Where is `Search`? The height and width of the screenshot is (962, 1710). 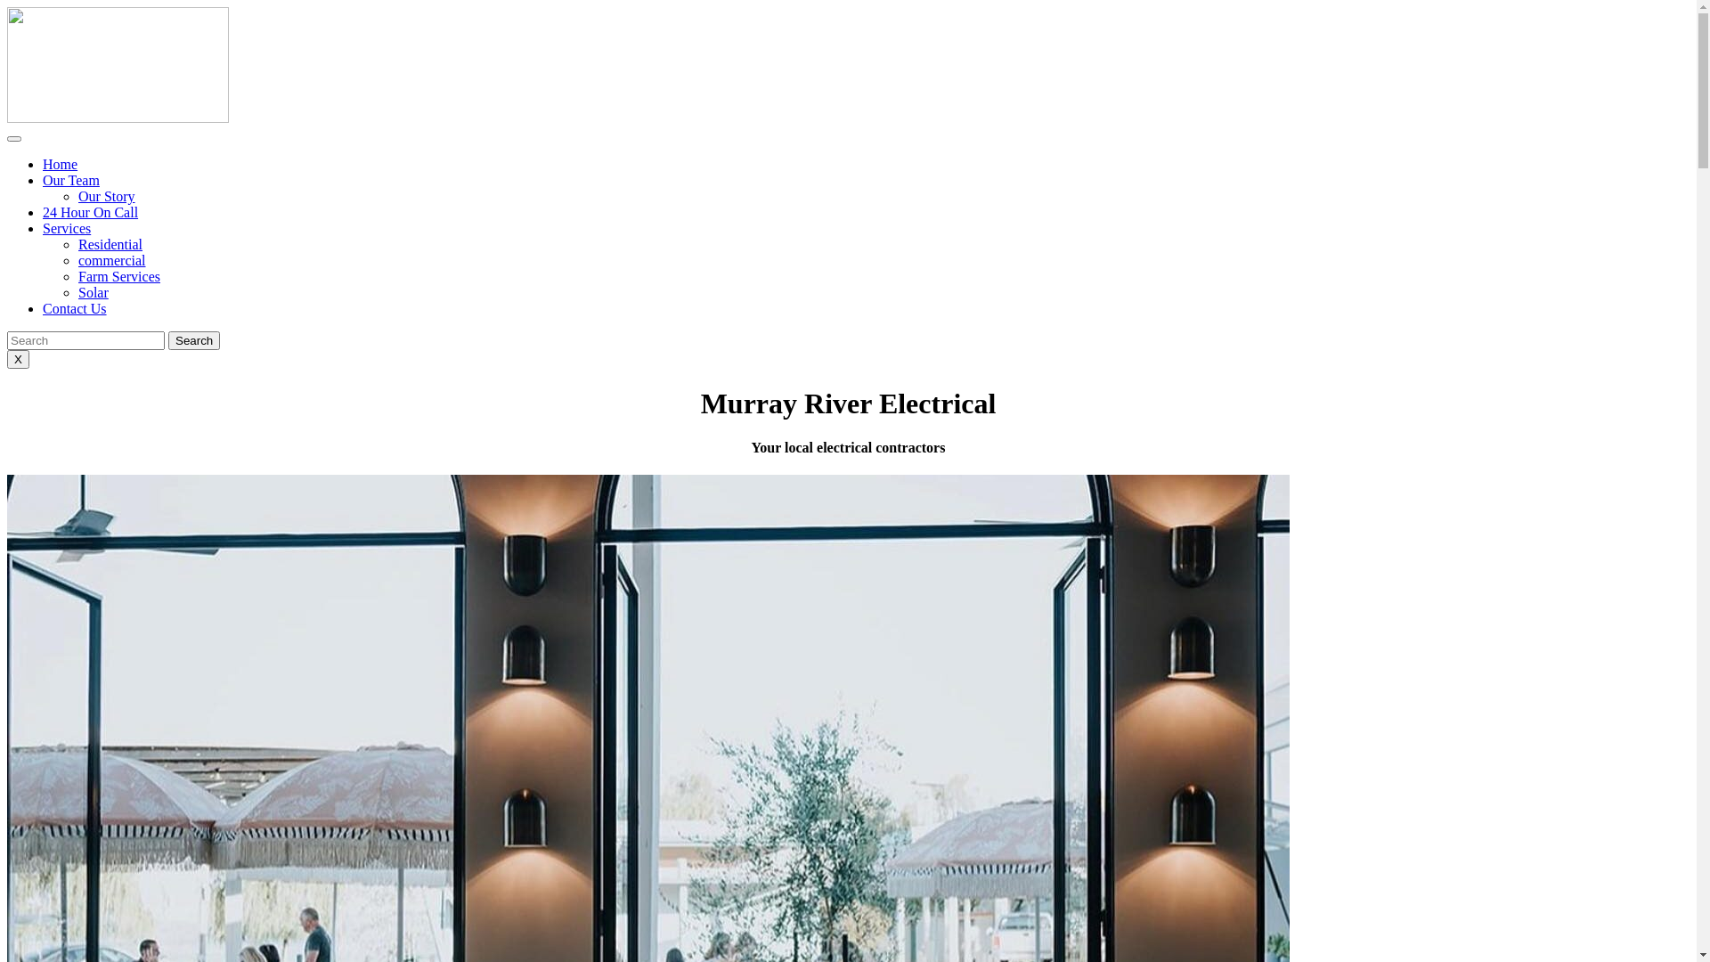 Search is located at coordinates (194, 340).